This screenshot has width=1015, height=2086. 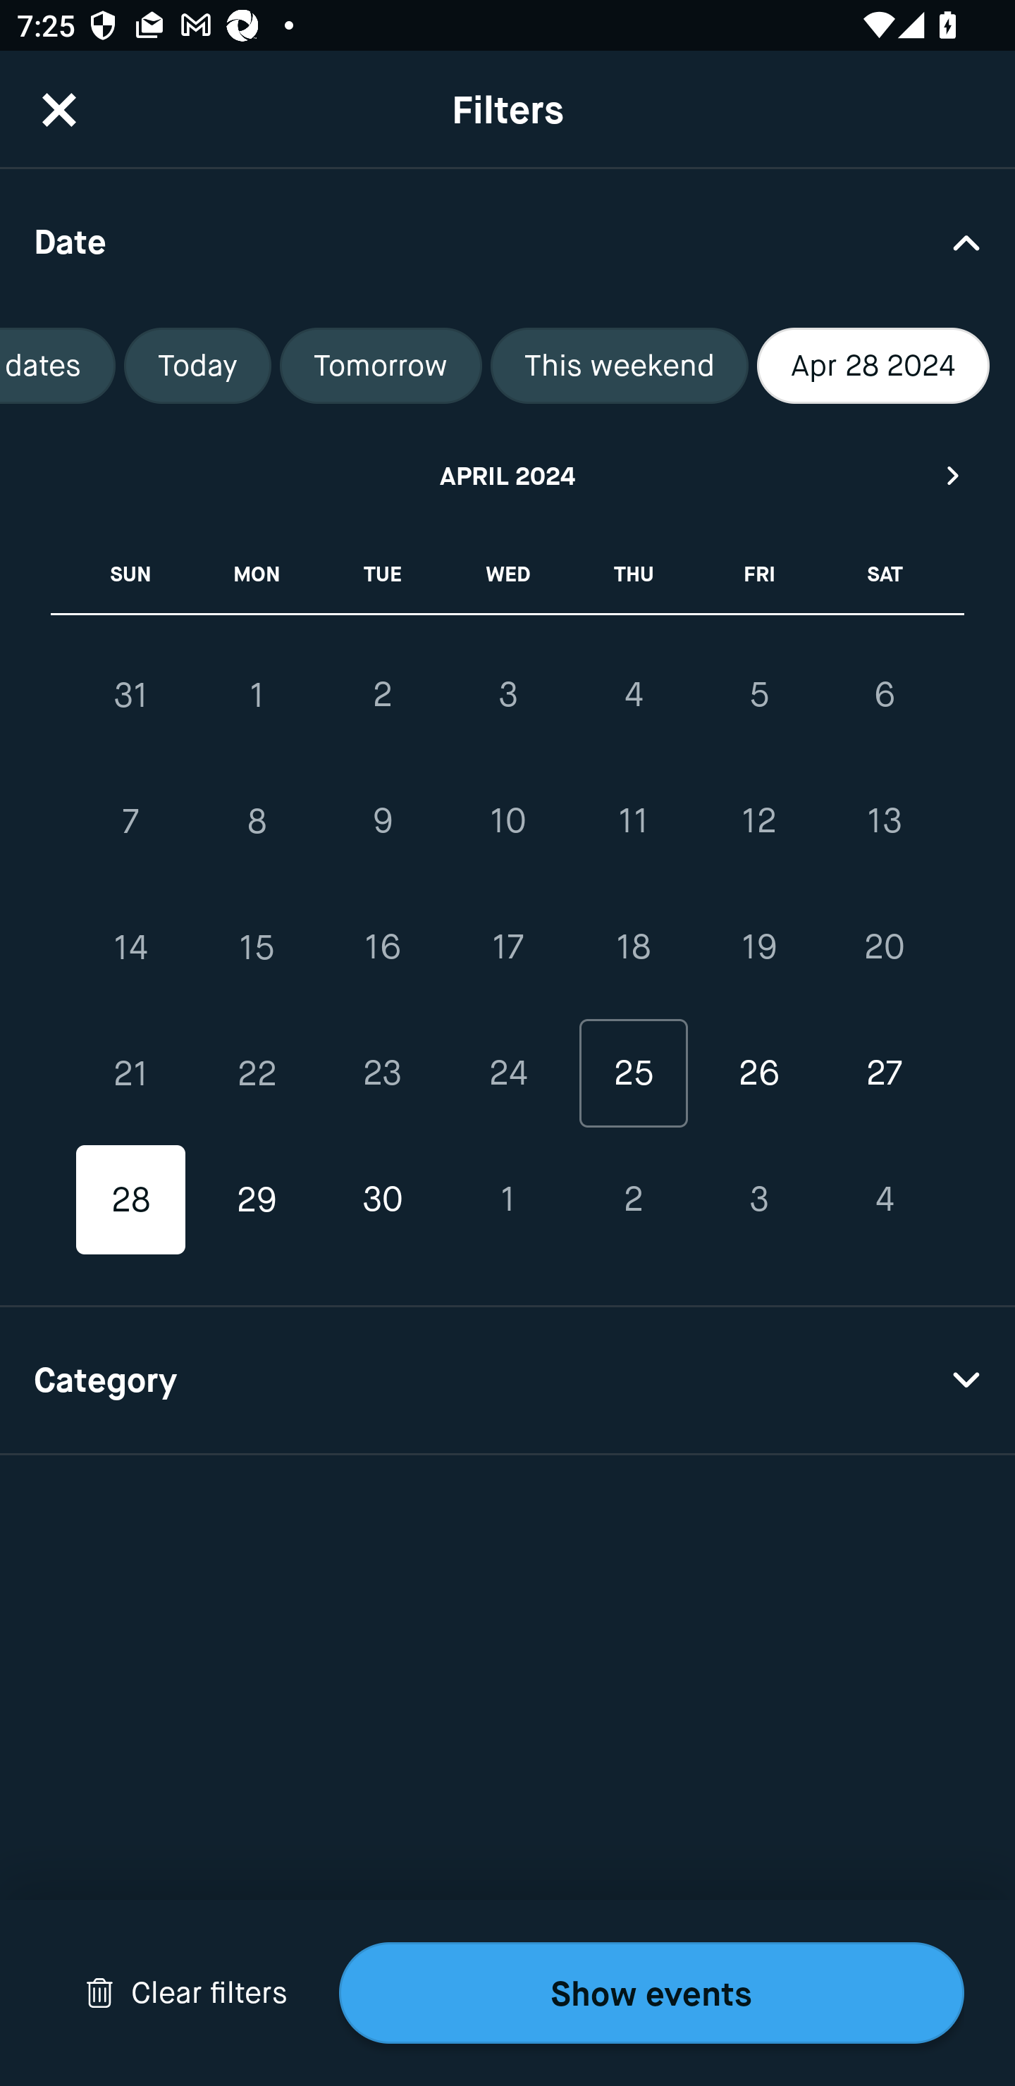 What do you see at coordinates (633, 1199) in the screenshot?
I see `2` at bounding box center [633, 1199].